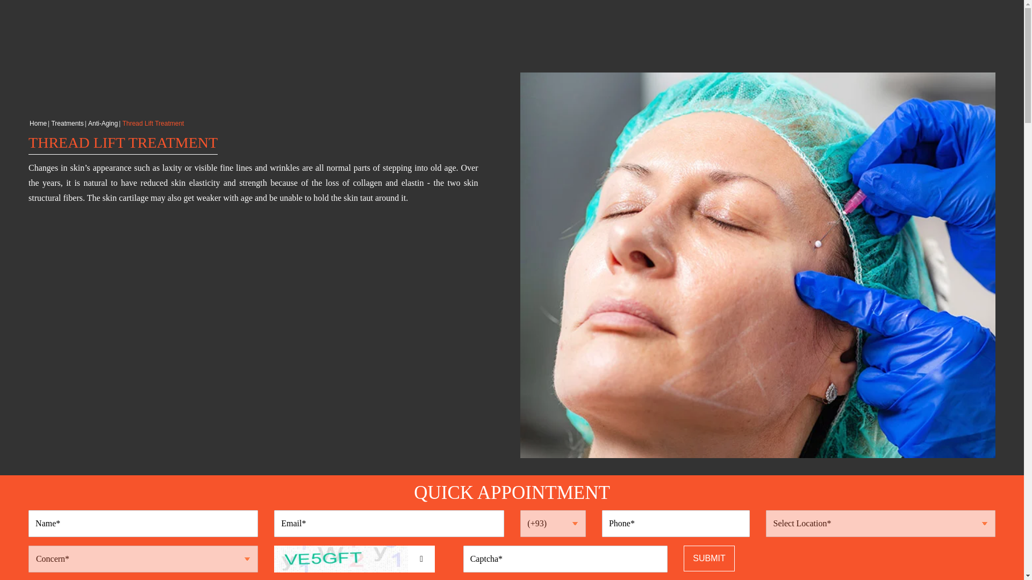  I want to click on Submit, so click(708, 559).